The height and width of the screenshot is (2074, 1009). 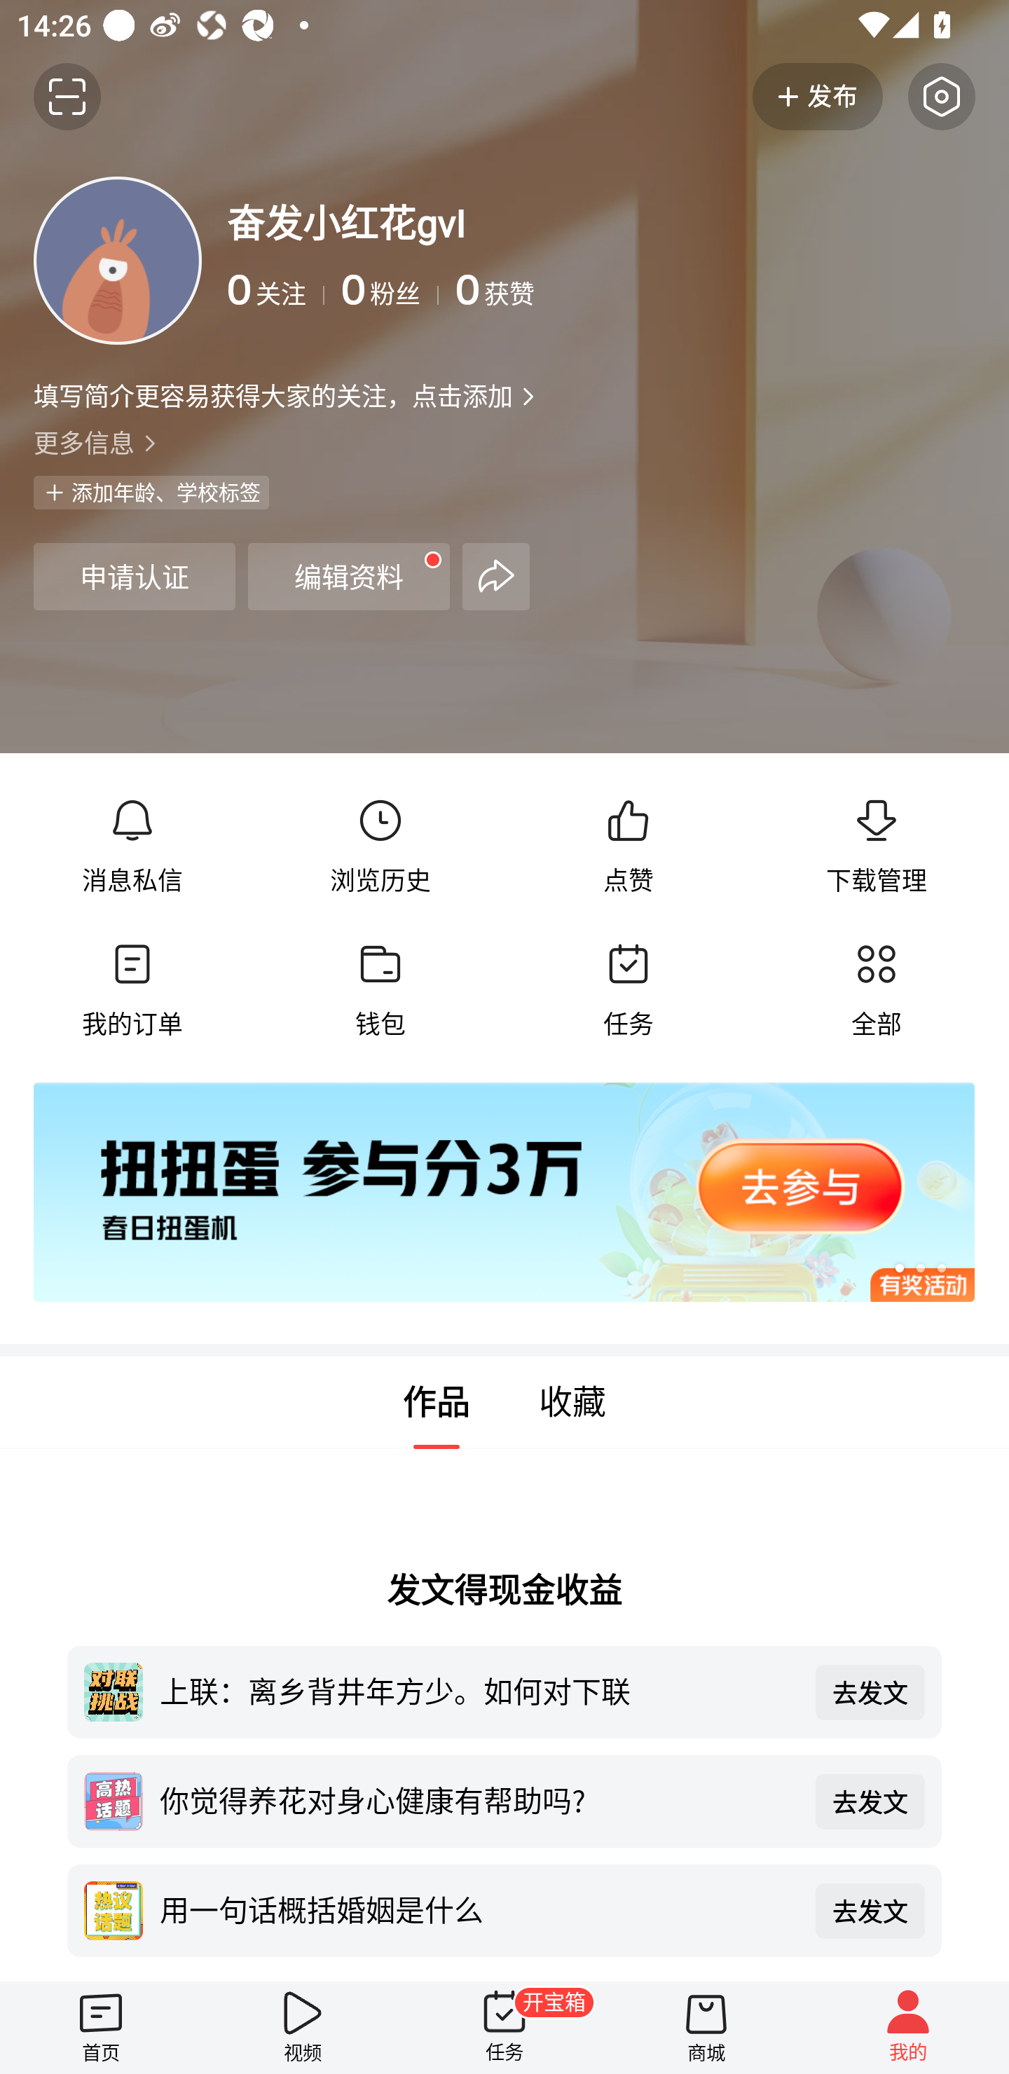 I want to click on 0 关注, so click(x=276, y=290).